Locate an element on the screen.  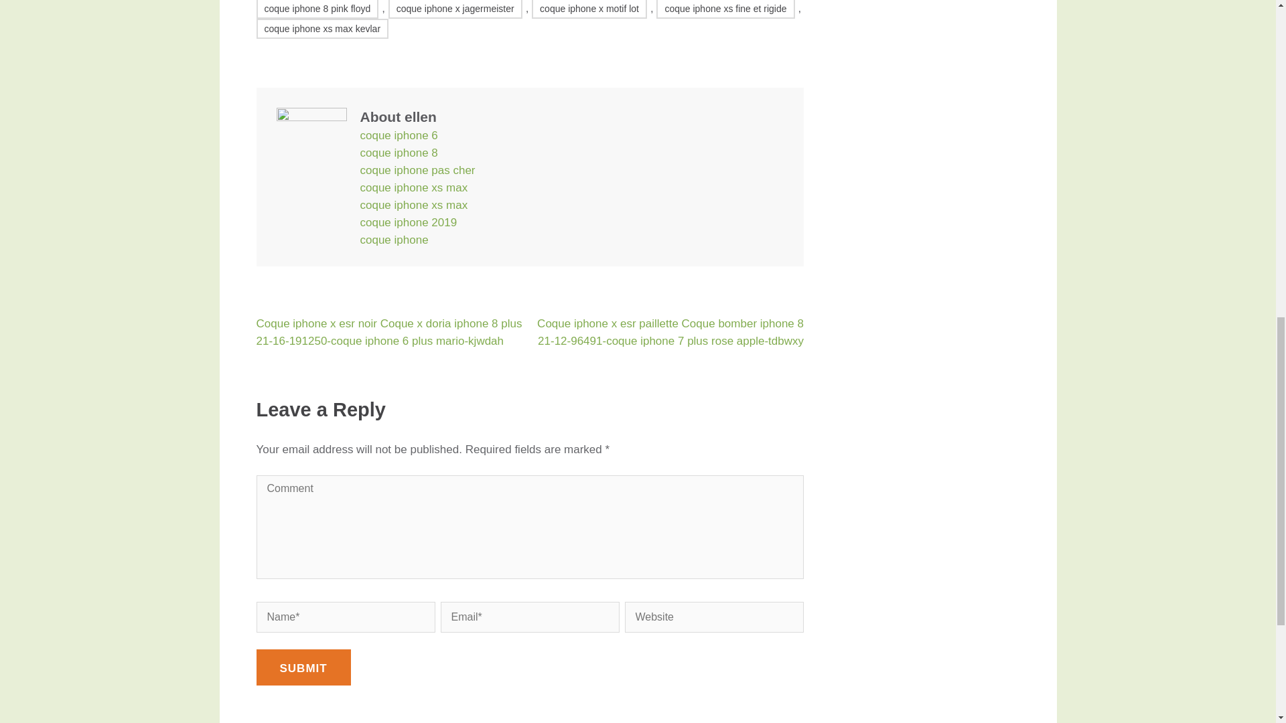
coque iphone xs max is located at coordinates (414, 205).